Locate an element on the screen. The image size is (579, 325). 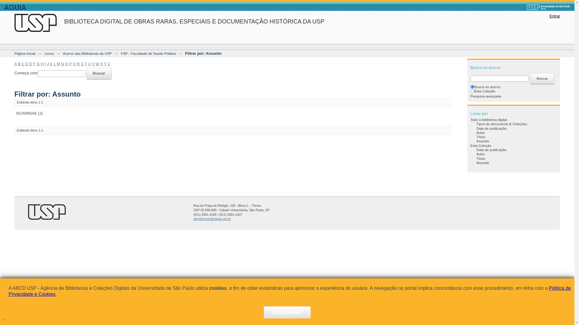
C is located at coordinates (23, 64).